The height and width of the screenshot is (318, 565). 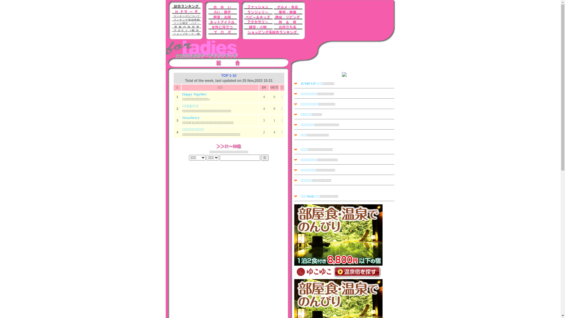 I want to click on Strawberry, so click(x=191, y=118).